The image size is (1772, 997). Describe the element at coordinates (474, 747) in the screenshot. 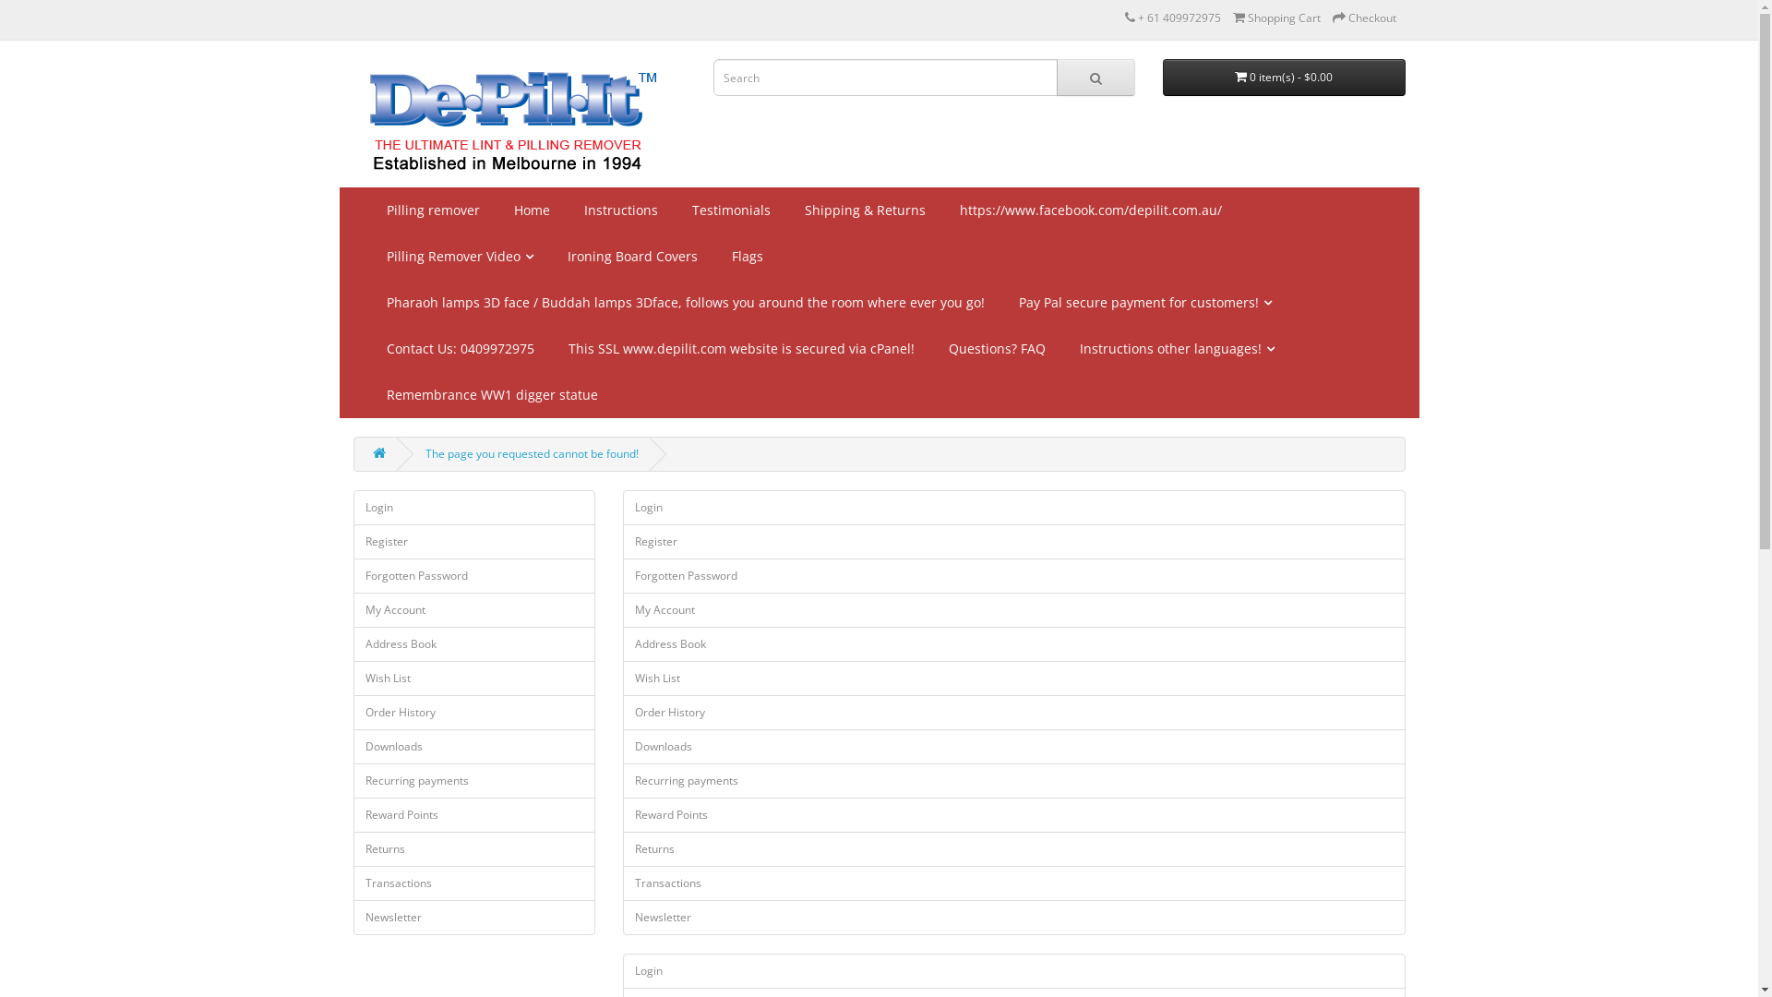

I see `Downloads` at that location.